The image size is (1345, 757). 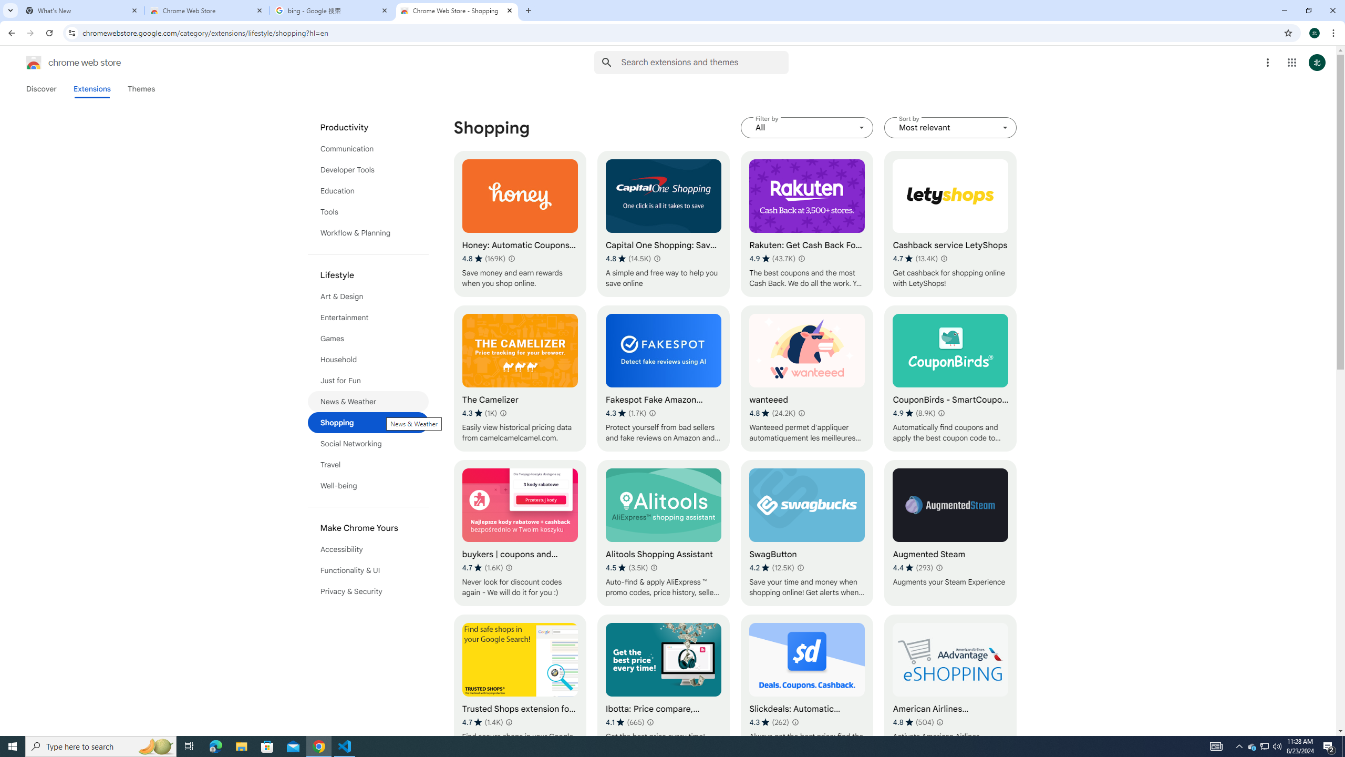 I want to click on Communication, so click(x=368, y=148).